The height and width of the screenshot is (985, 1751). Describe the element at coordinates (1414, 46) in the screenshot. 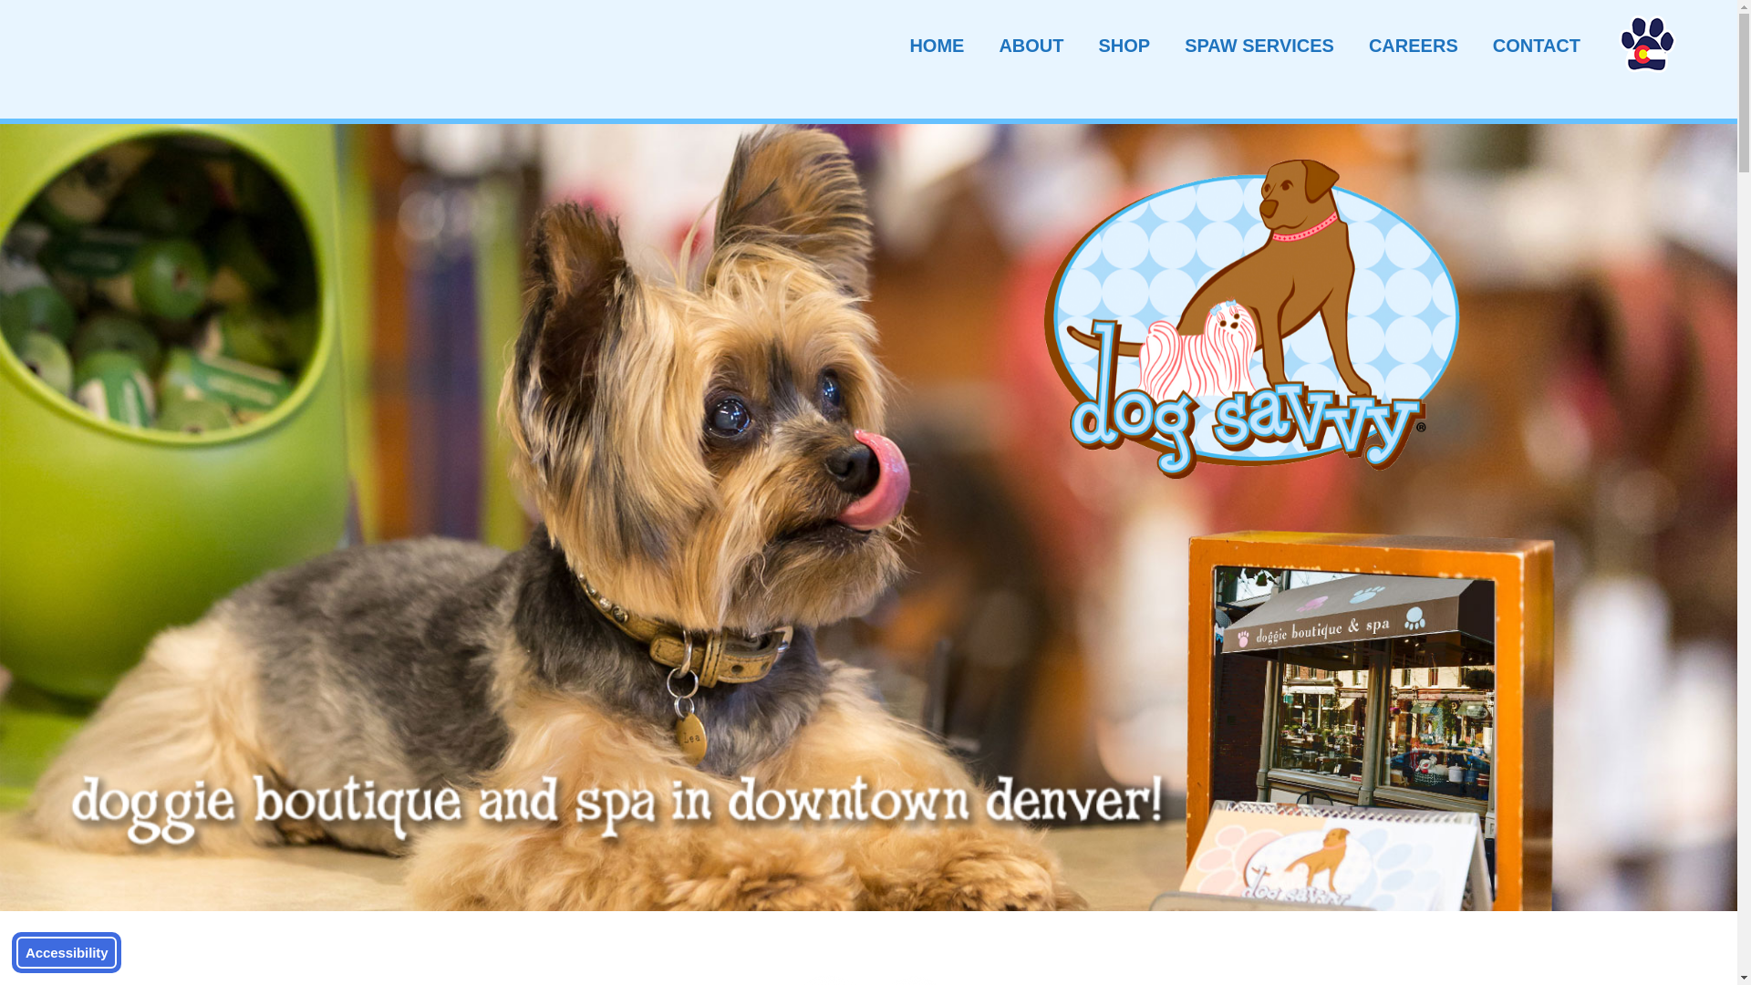

I see `CAREERS` at that location.